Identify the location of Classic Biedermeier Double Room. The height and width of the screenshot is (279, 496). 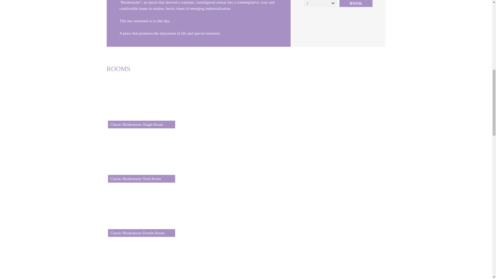
(141, 210).